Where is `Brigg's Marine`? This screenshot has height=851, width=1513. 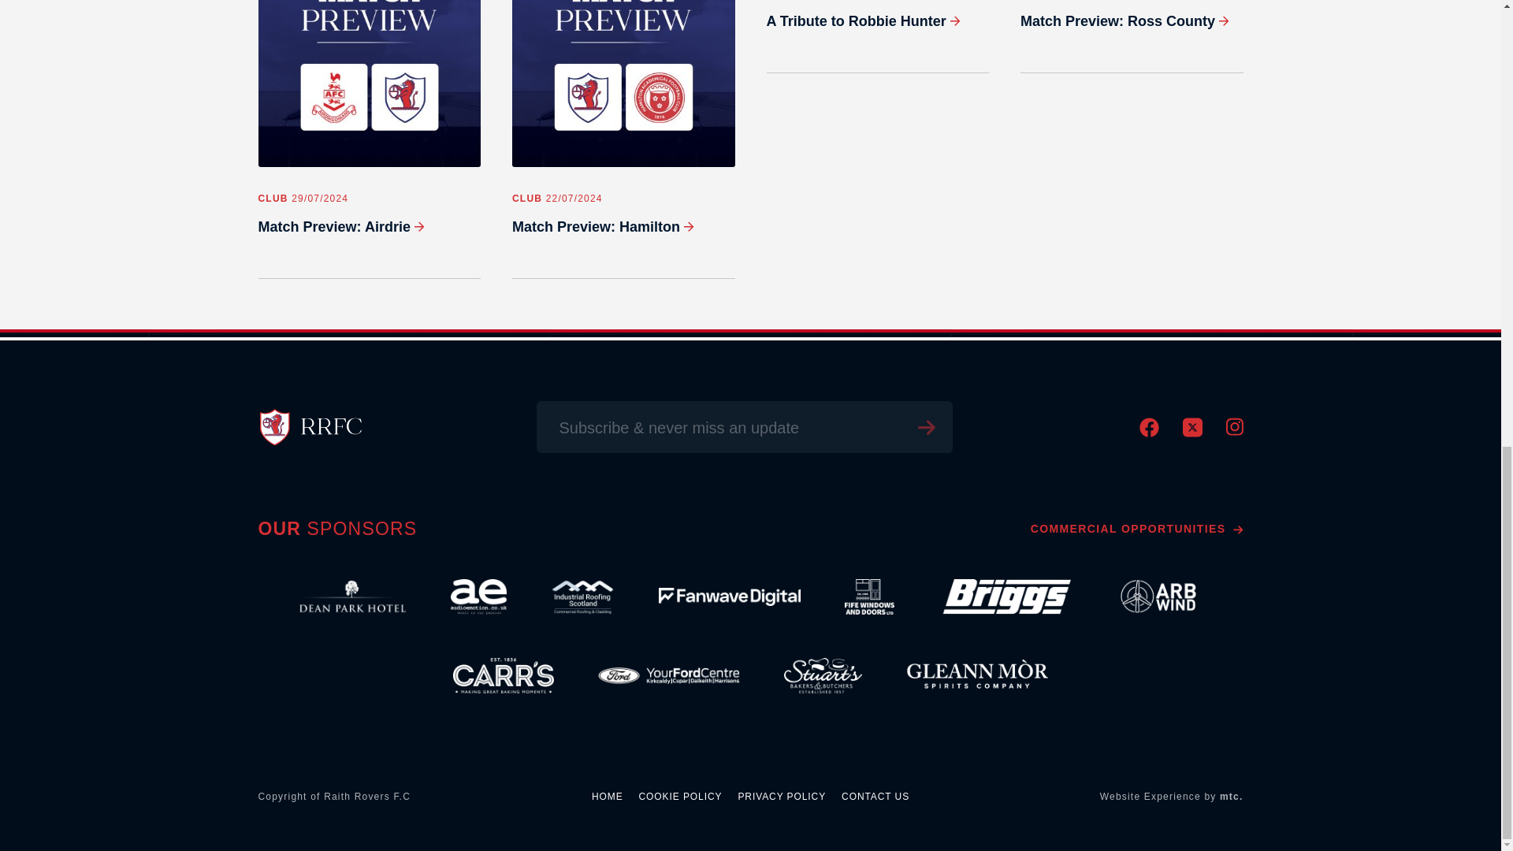
Brigg's Marine is located at coordinates (1004, 597).